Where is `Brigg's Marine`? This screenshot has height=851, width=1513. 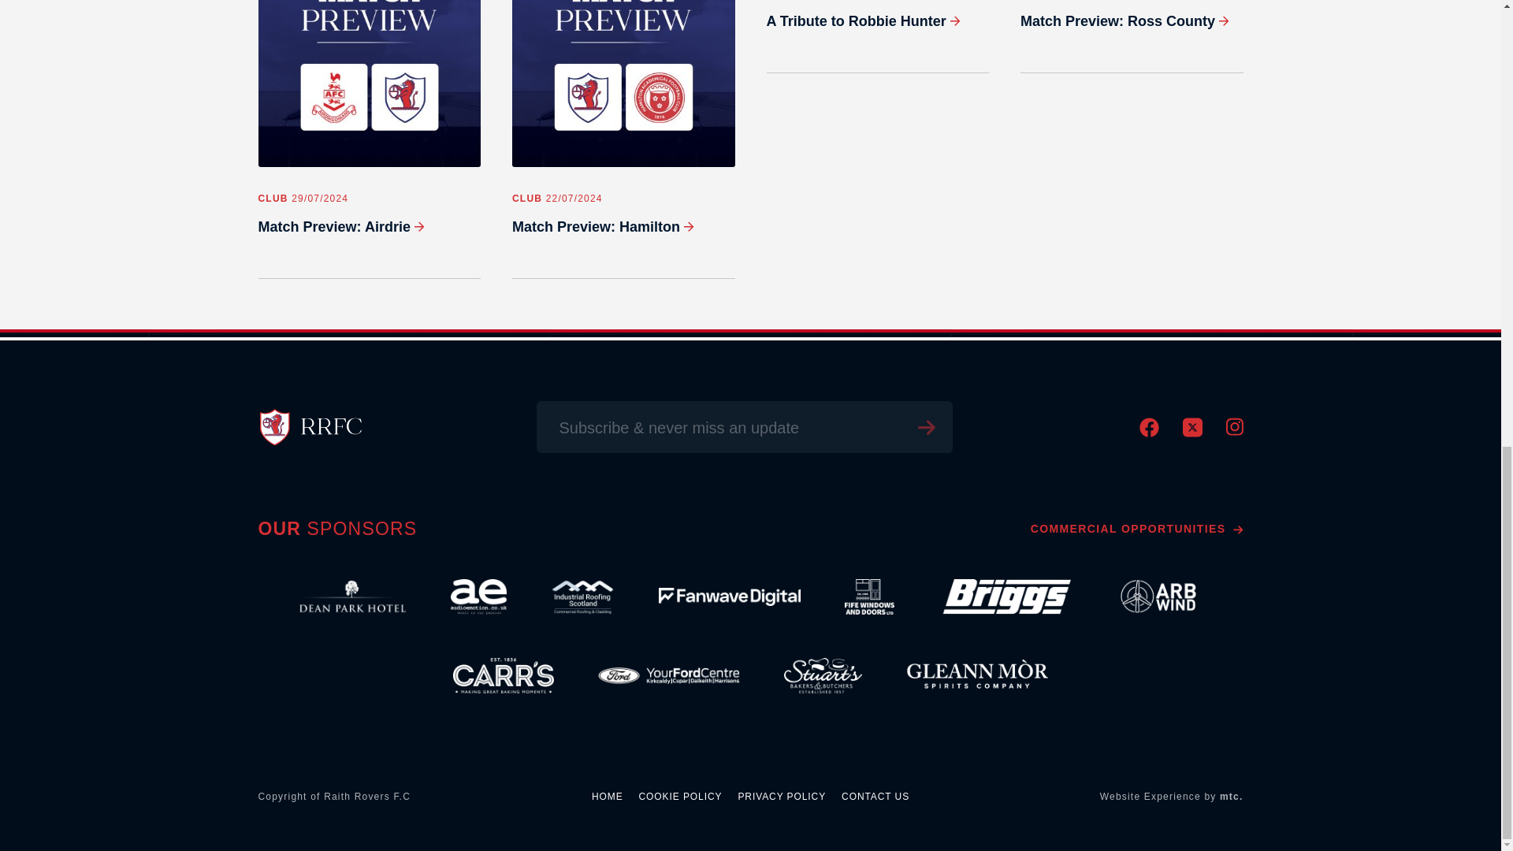
Brigg's Marine is located at coordinates (1004, 597).